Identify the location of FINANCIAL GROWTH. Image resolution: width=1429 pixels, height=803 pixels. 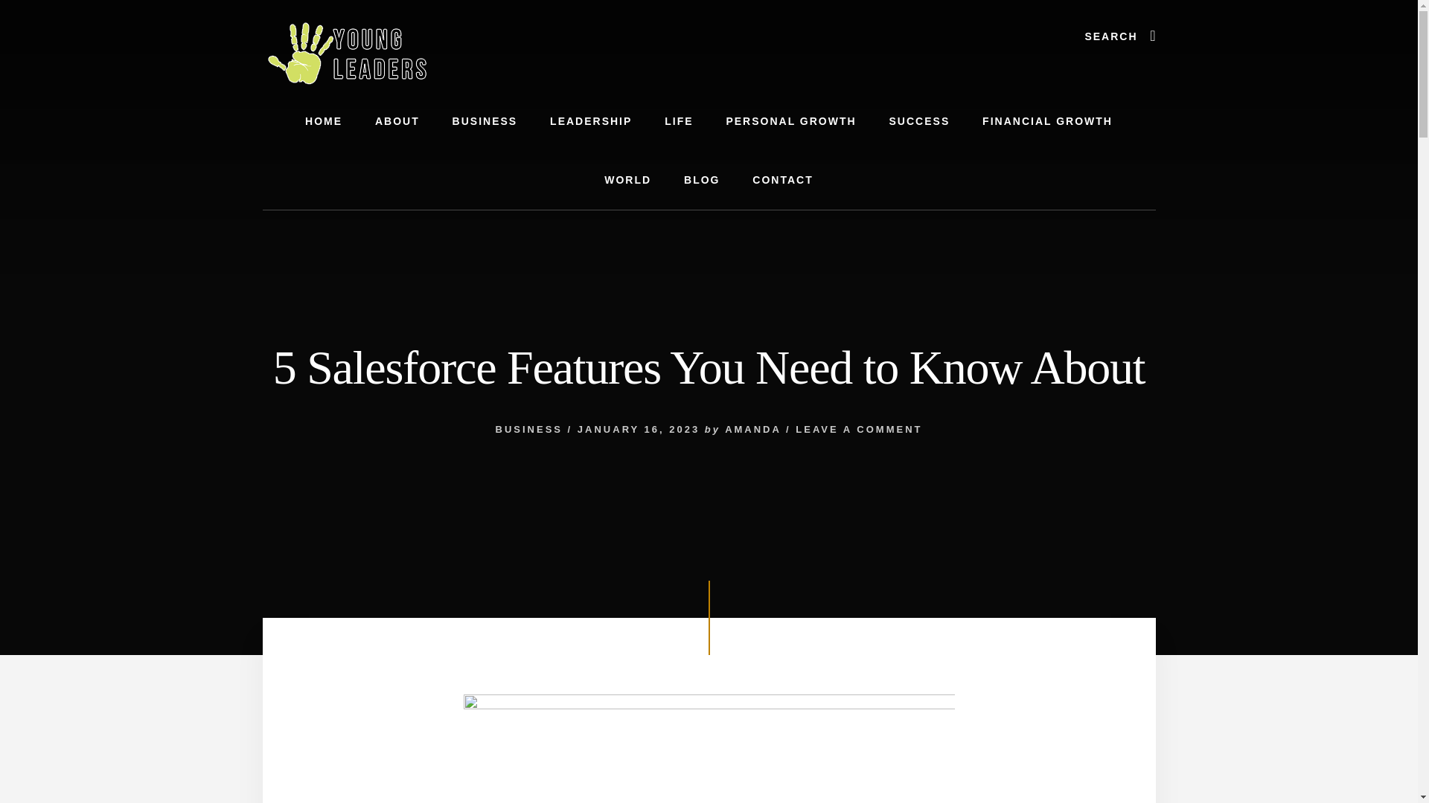
(1046, 122).